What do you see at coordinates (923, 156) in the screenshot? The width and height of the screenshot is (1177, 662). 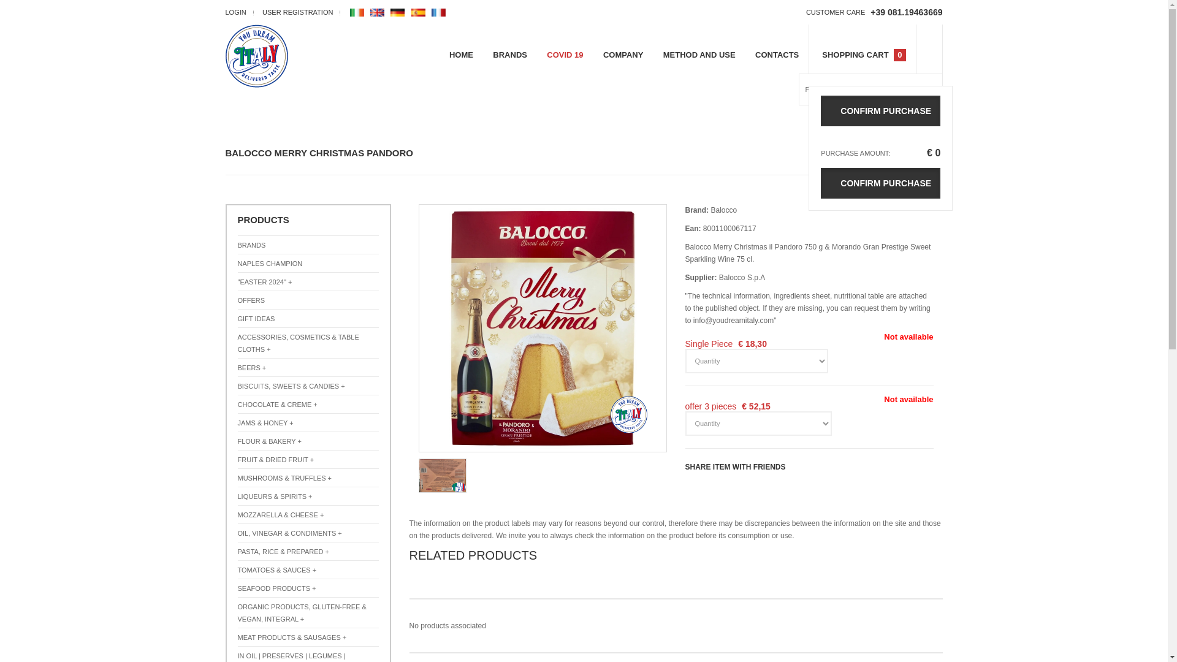 I see `back` at bounding box center [923, 156].